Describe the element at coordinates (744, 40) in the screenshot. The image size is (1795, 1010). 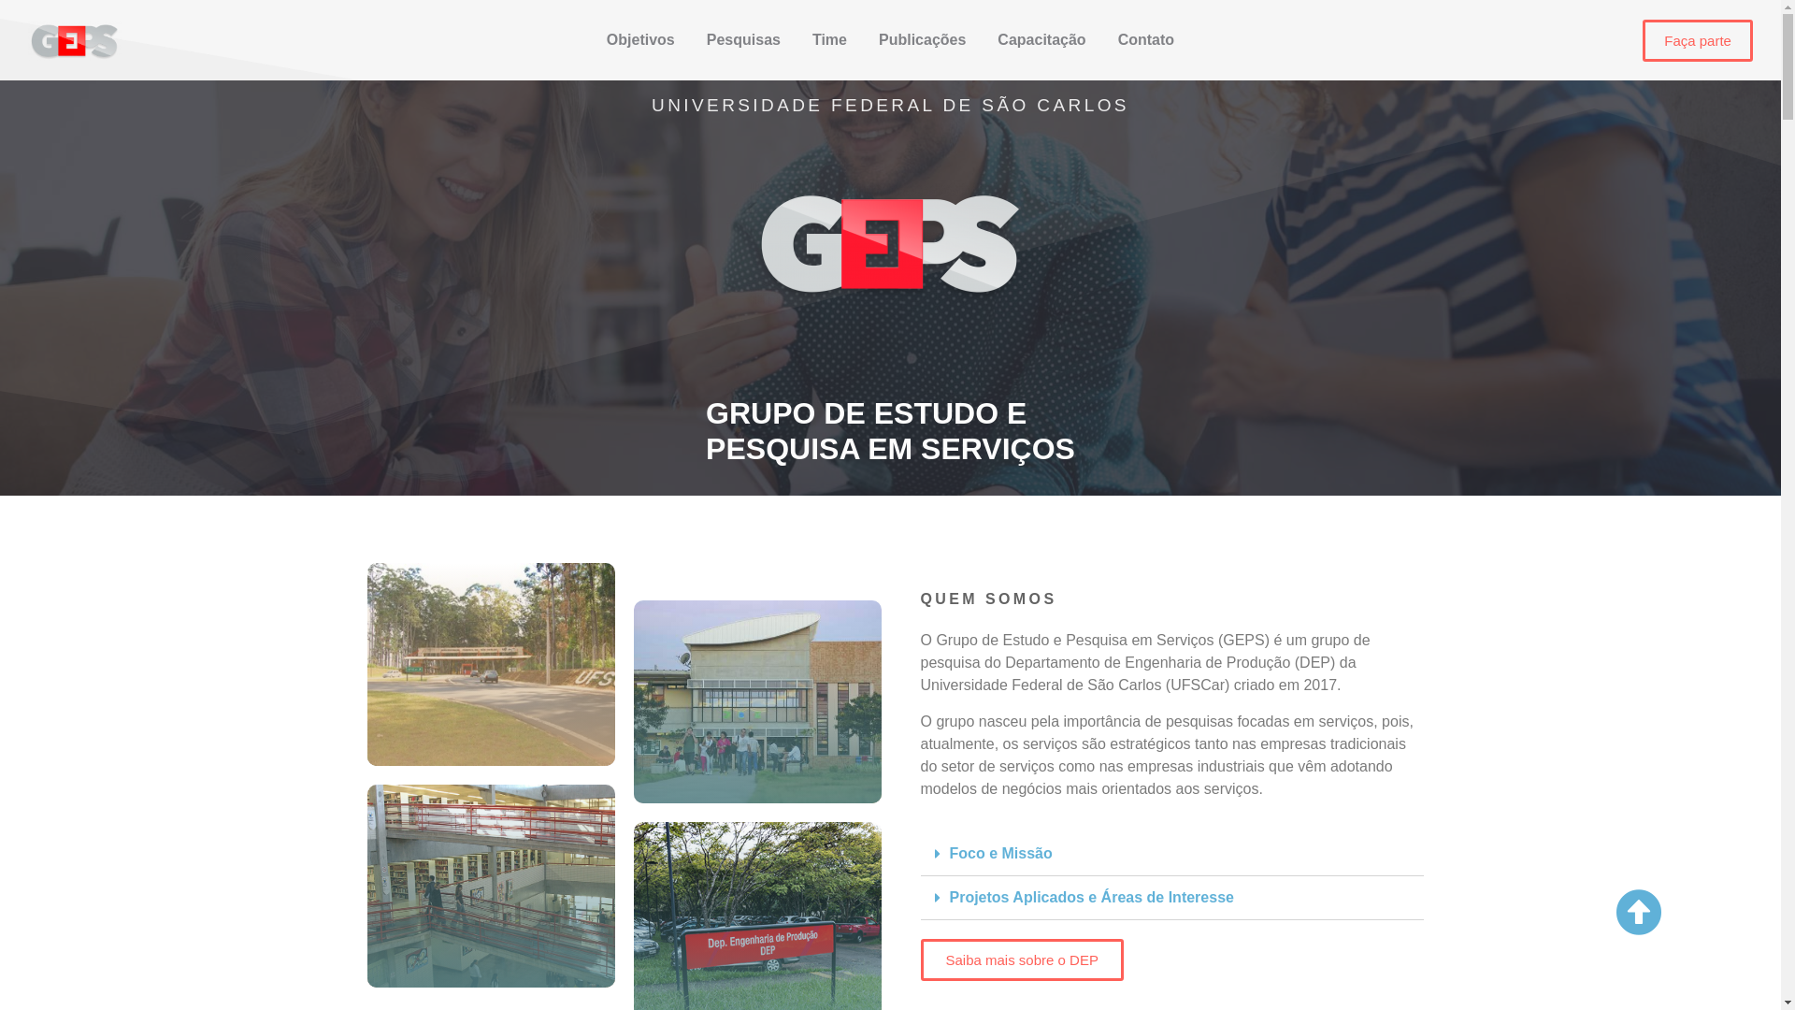
I see `Pesquisas` at that location.